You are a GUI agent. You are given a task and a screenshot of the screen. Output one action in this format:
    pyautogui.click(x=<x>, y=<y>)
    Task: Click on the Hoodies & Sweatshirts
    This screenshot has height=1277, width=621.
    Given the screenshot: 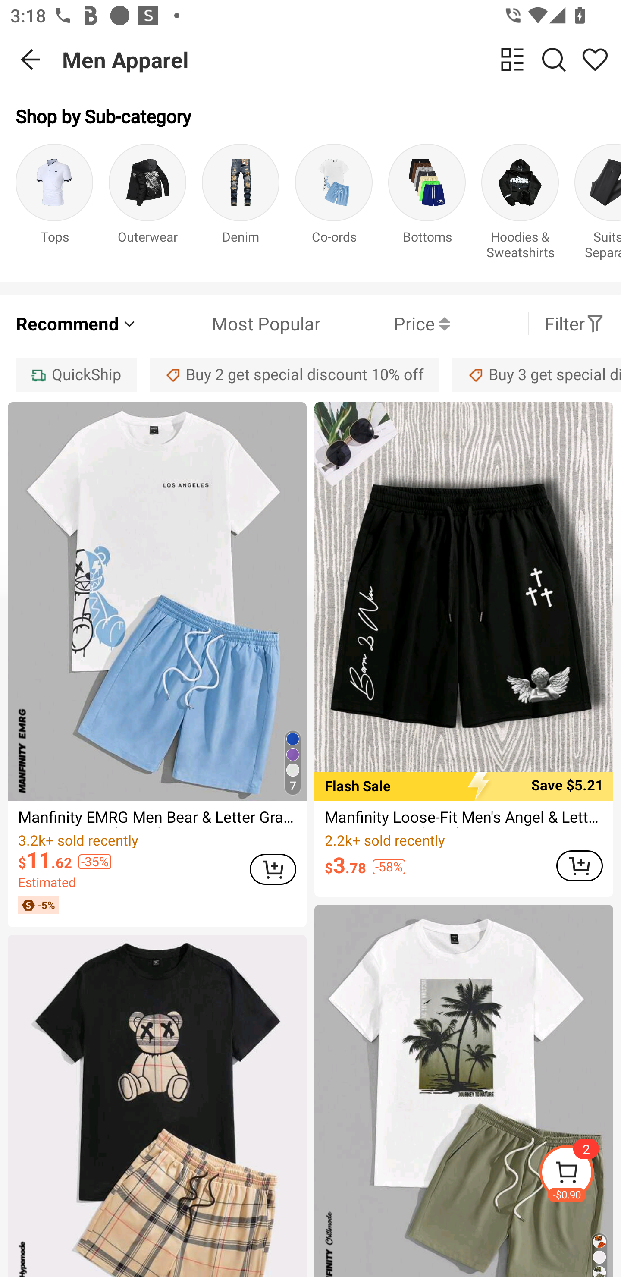 What is the action you would take?
    pyautogui.click(x=520, y=204)
    